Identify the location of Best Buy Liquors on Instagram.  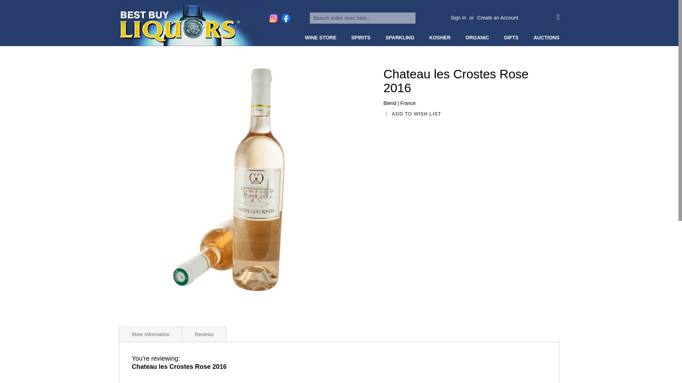
(274, 18).